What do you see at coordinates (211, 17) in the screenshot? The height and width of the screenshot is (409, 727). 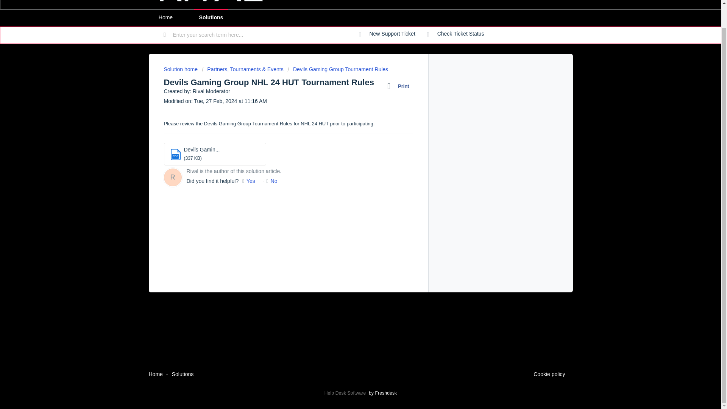 I see `Solutions` at bounding box center [211, 17].